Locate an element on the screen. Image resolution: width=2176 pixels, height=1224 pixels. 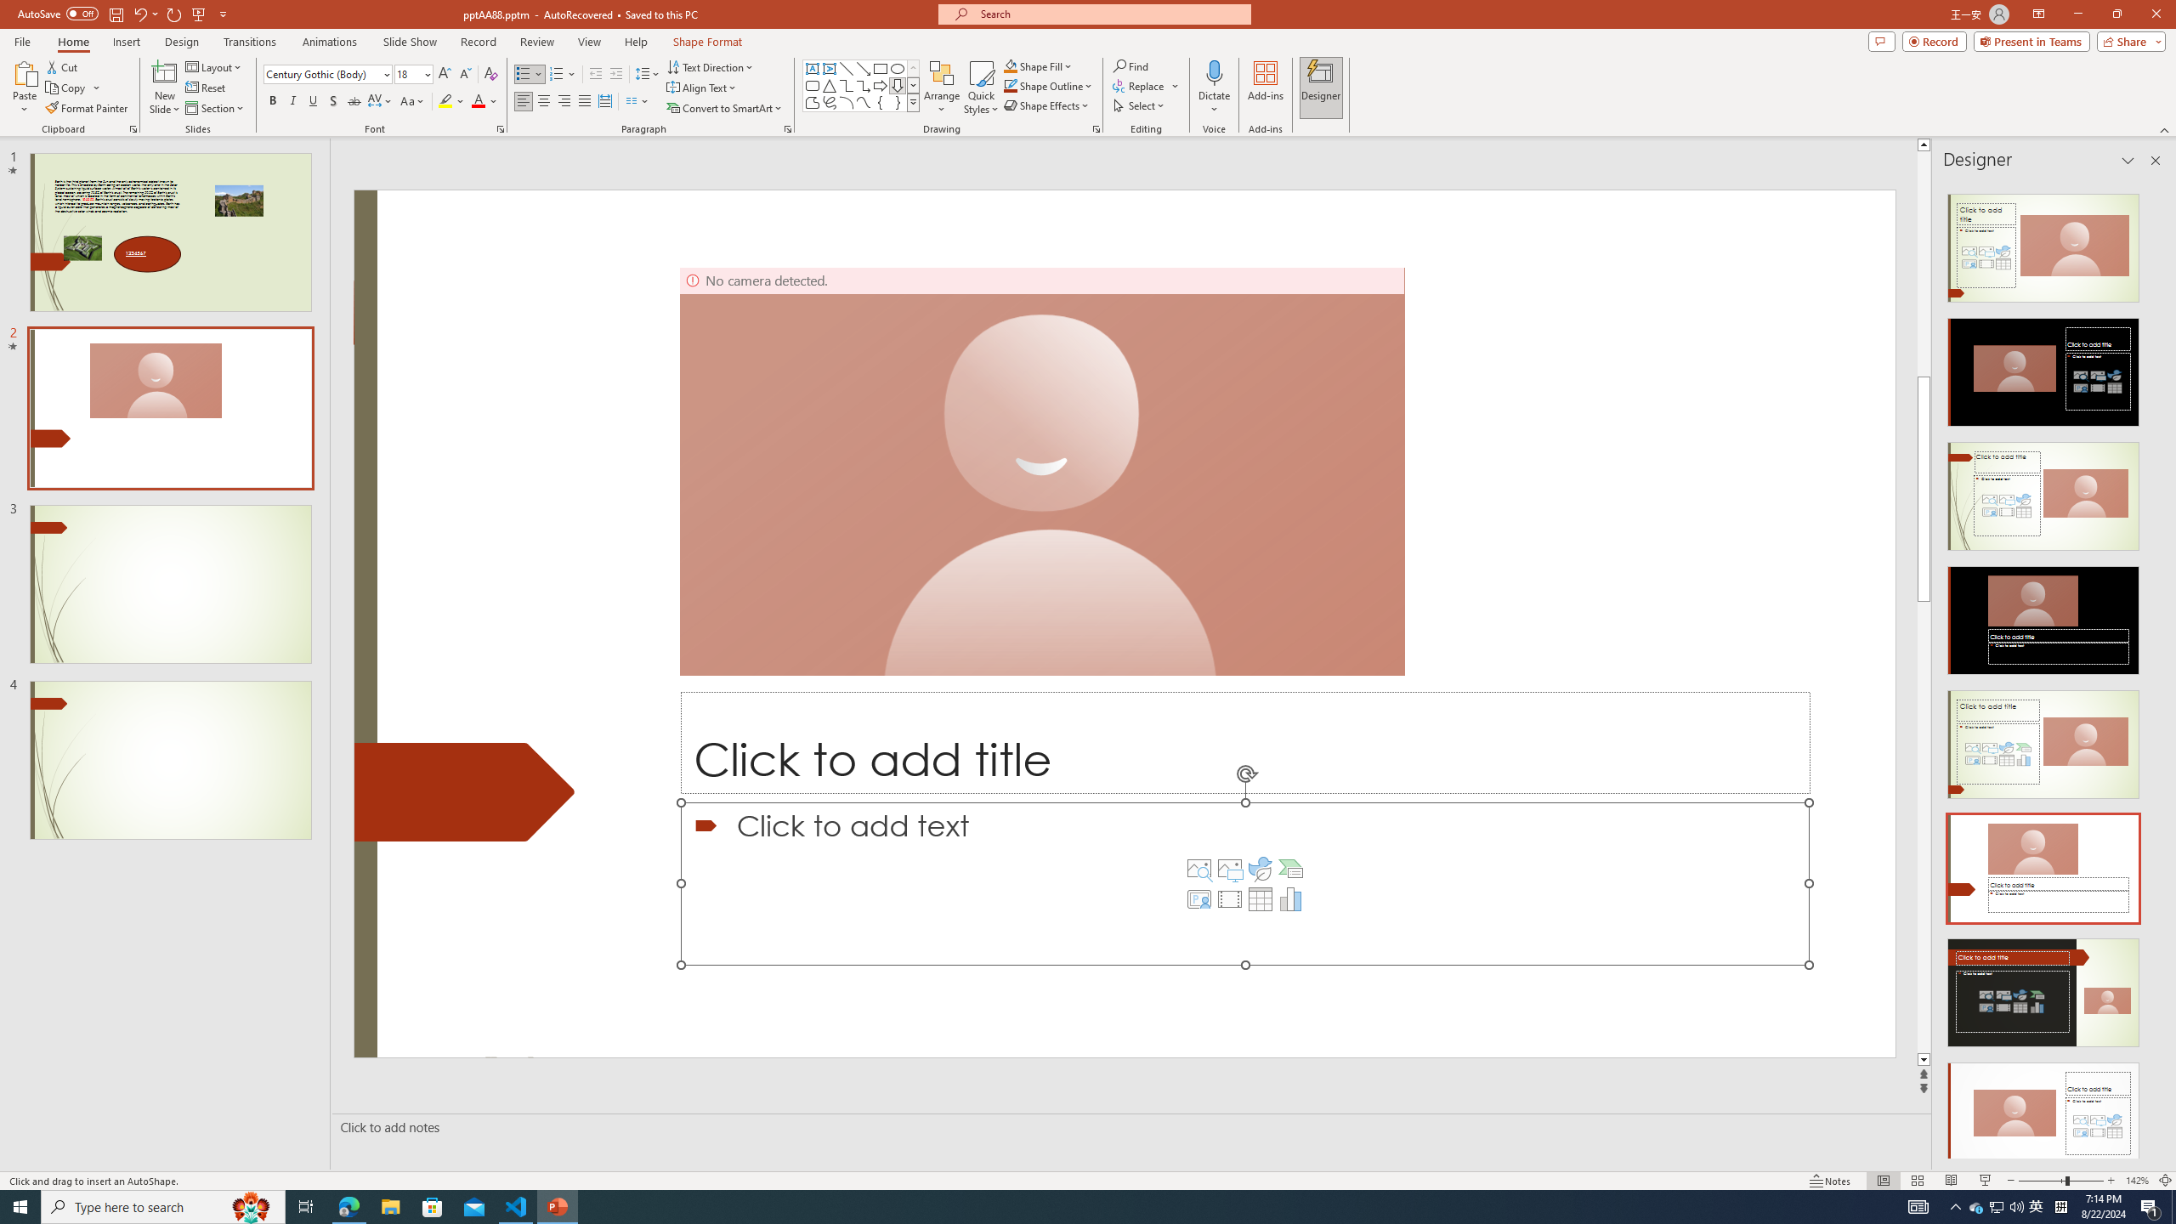
System is located at coordinates (10, 8).